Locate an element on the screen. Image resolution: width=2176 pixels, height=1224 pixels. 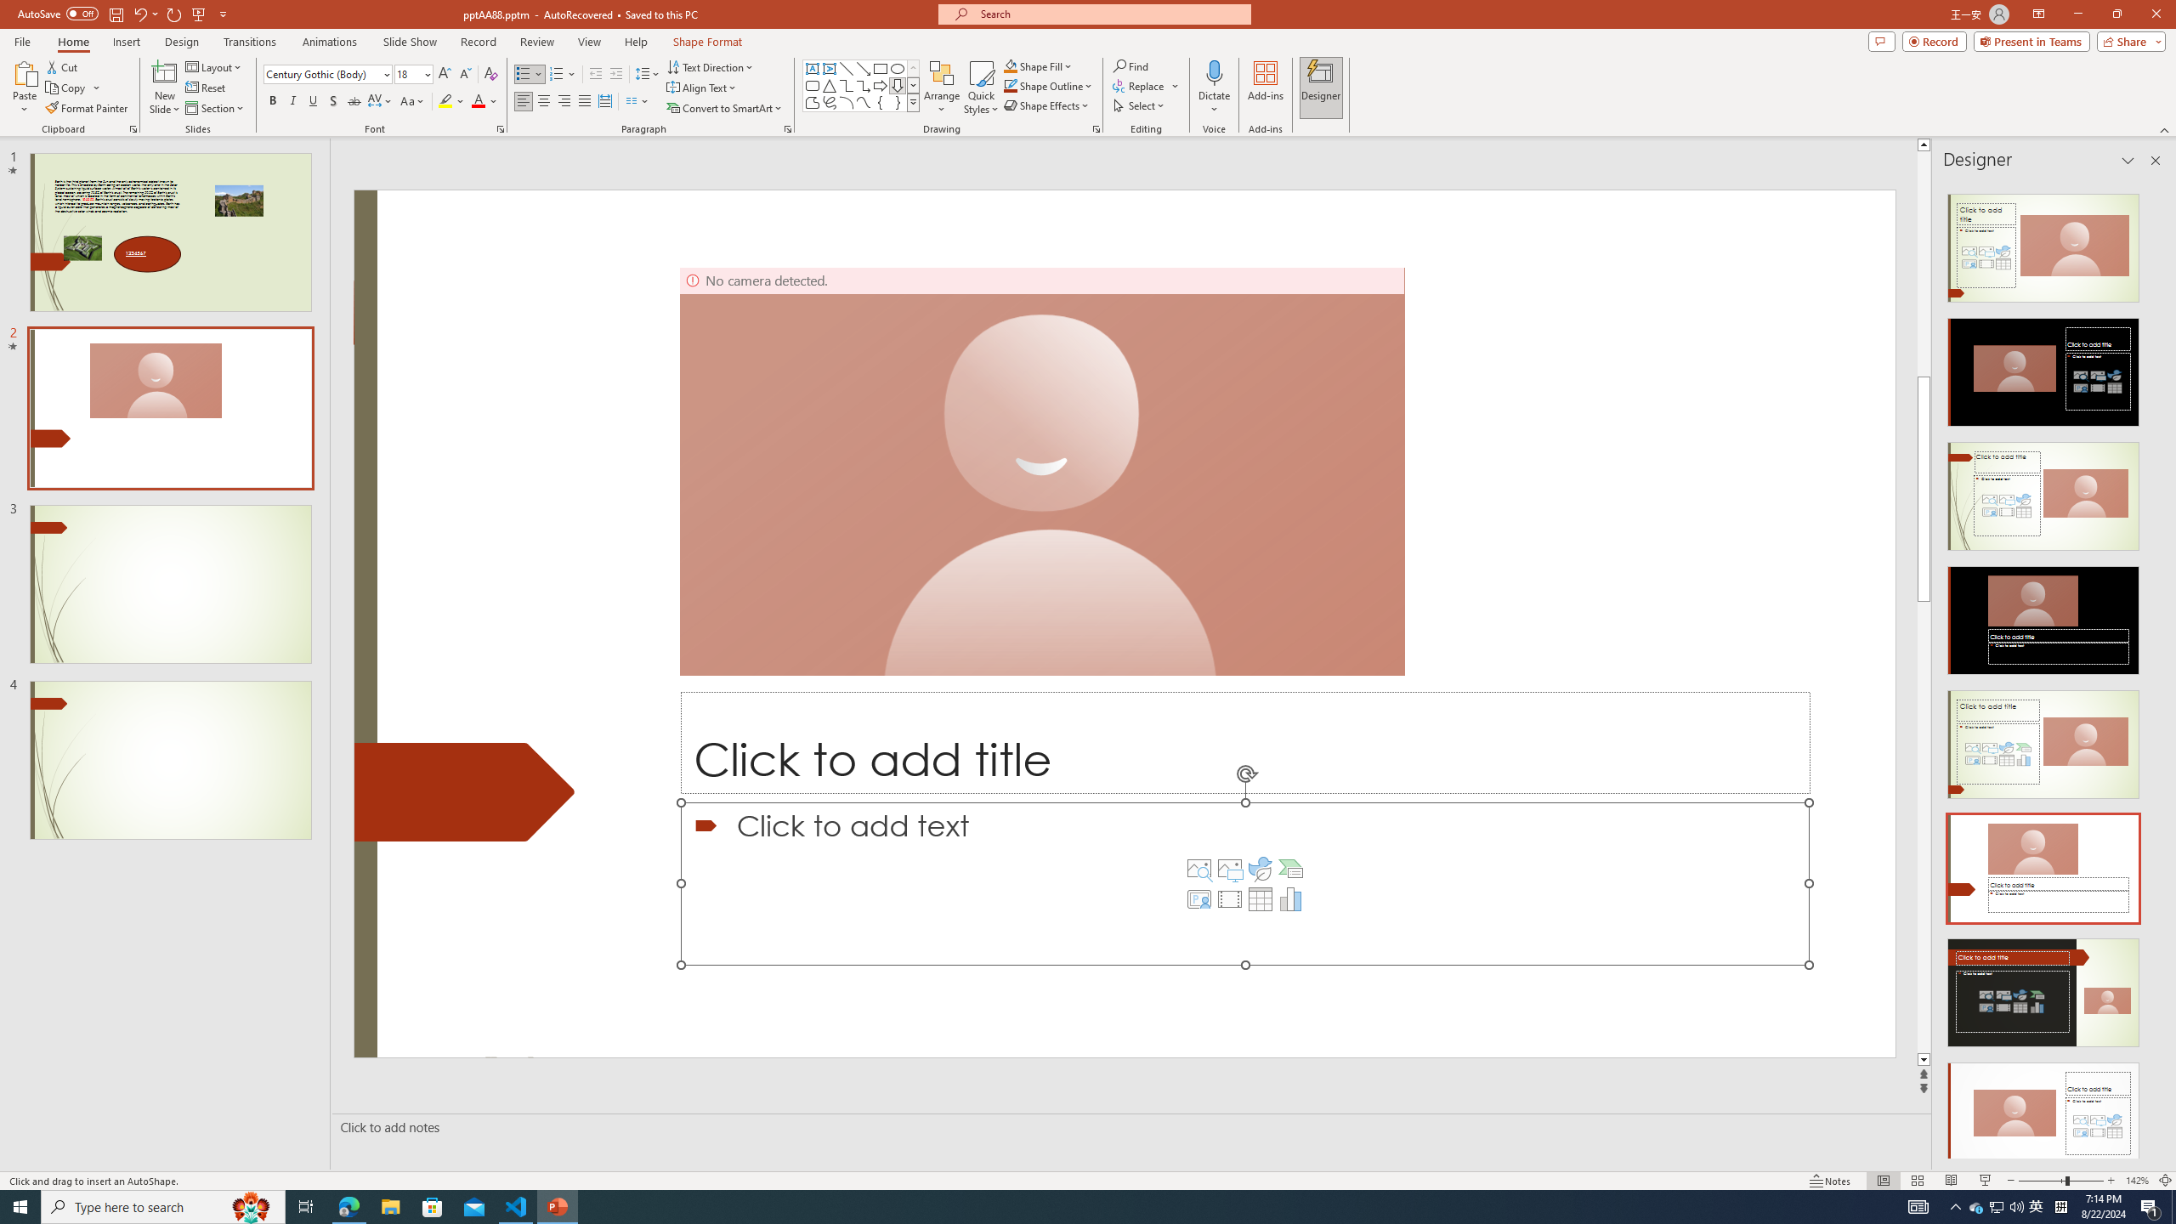
System is located at coordinates (10, 8).